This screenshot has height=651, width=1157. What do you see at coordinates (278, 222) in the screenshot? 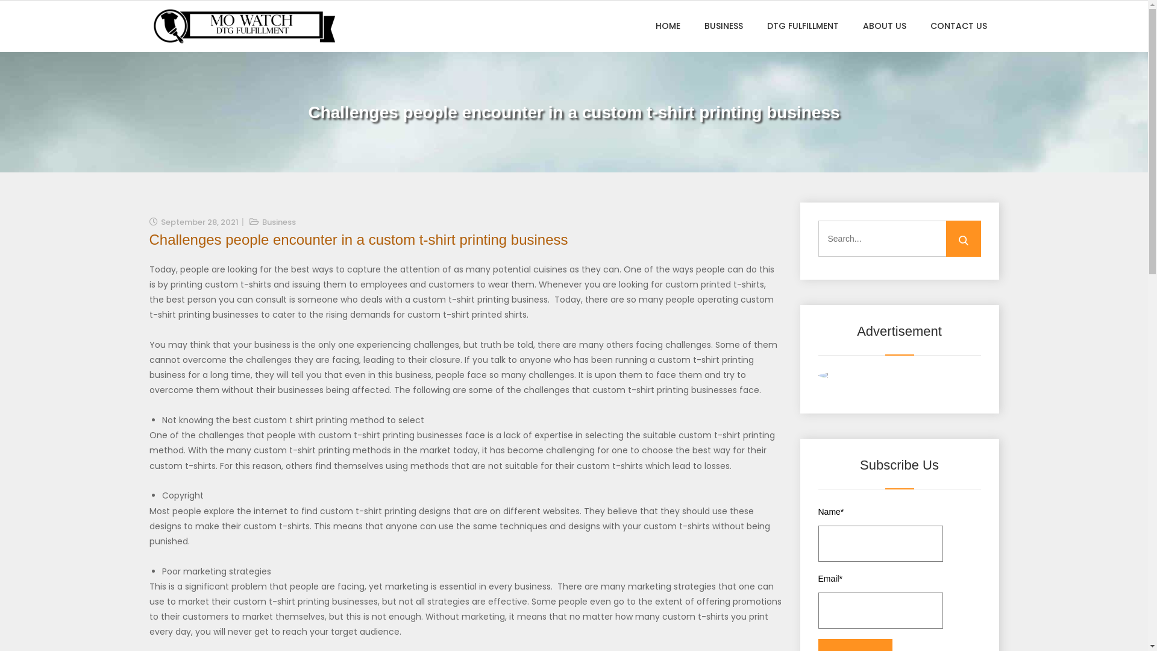
I see `Business` at bounding box center [278, 222].